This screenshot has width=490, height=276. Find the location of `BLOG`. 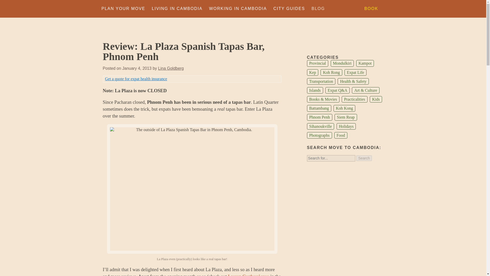

BLOG is located at coordinates (318, 9).